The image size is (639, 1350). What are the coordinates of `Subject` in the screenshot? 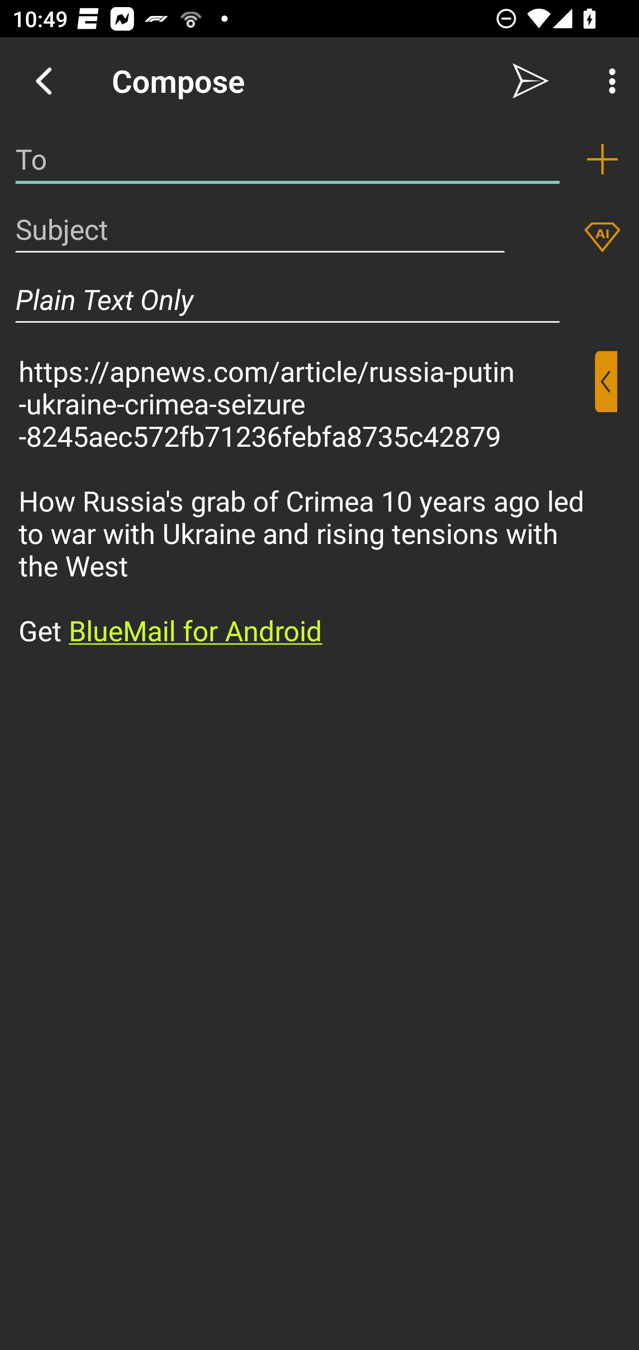 It's located at (260, 229).